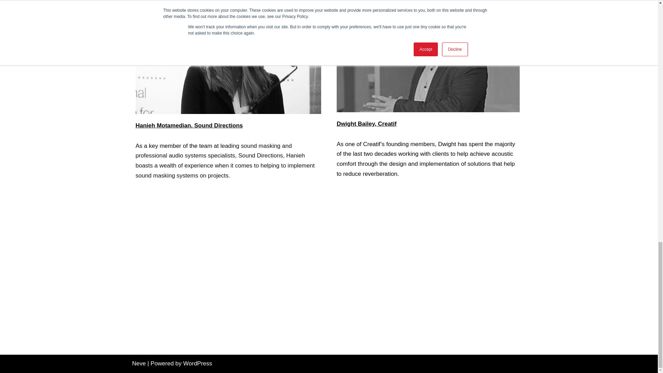  Describe the element at coordinates (139, 363) in the screenshot. I see `Neve` at that location.